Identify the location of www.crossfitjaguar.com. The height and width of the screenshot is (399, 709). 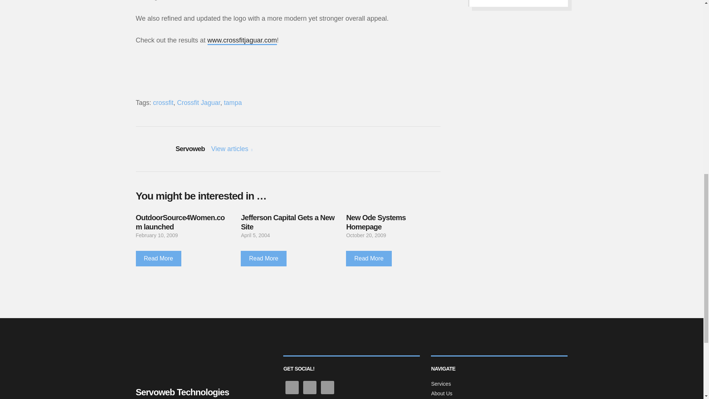
(242, 41).